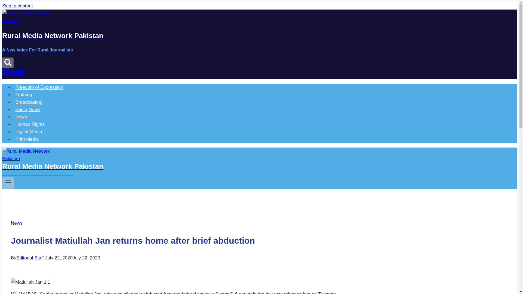  Describe the element at coordinates (39, 87) in the screenshot. I see `Freedom of Expression` at that location.